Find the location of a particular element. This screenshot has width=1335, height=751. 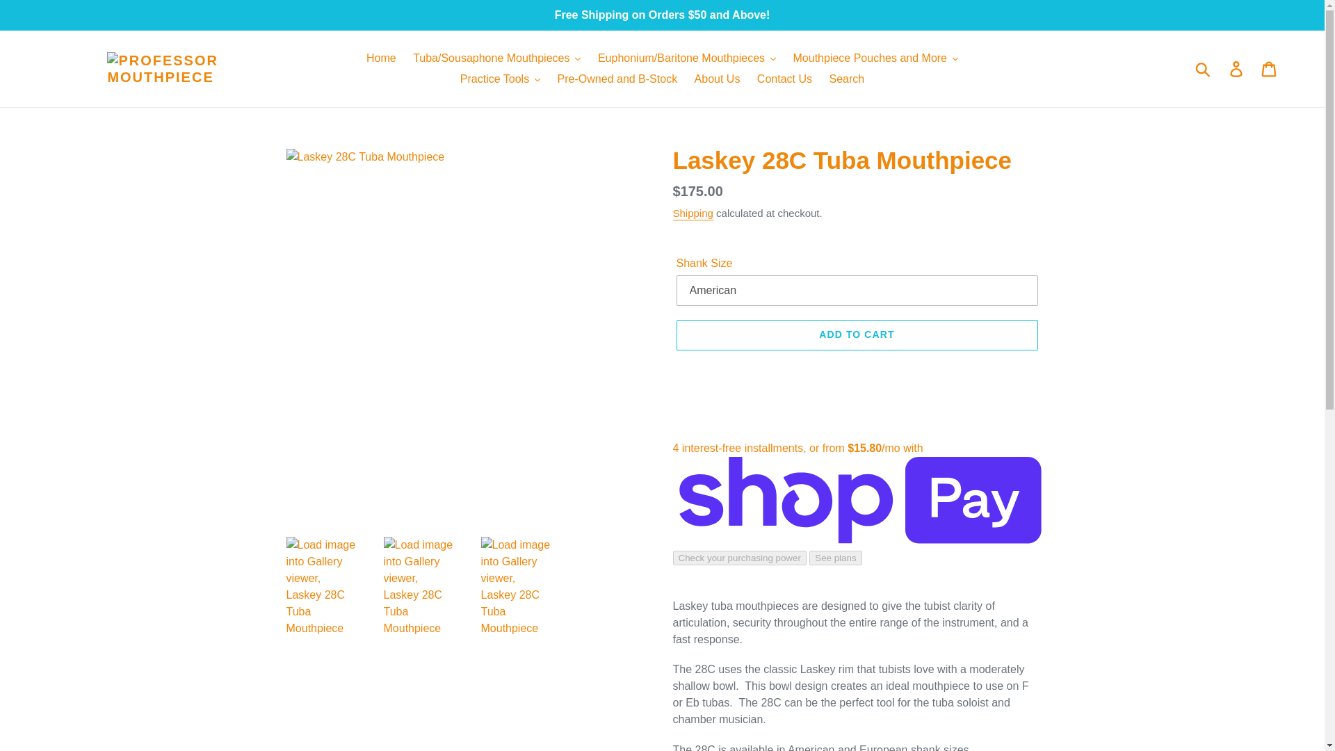

Pre-Owned and B-Stock is located at coordinates (617, 79).